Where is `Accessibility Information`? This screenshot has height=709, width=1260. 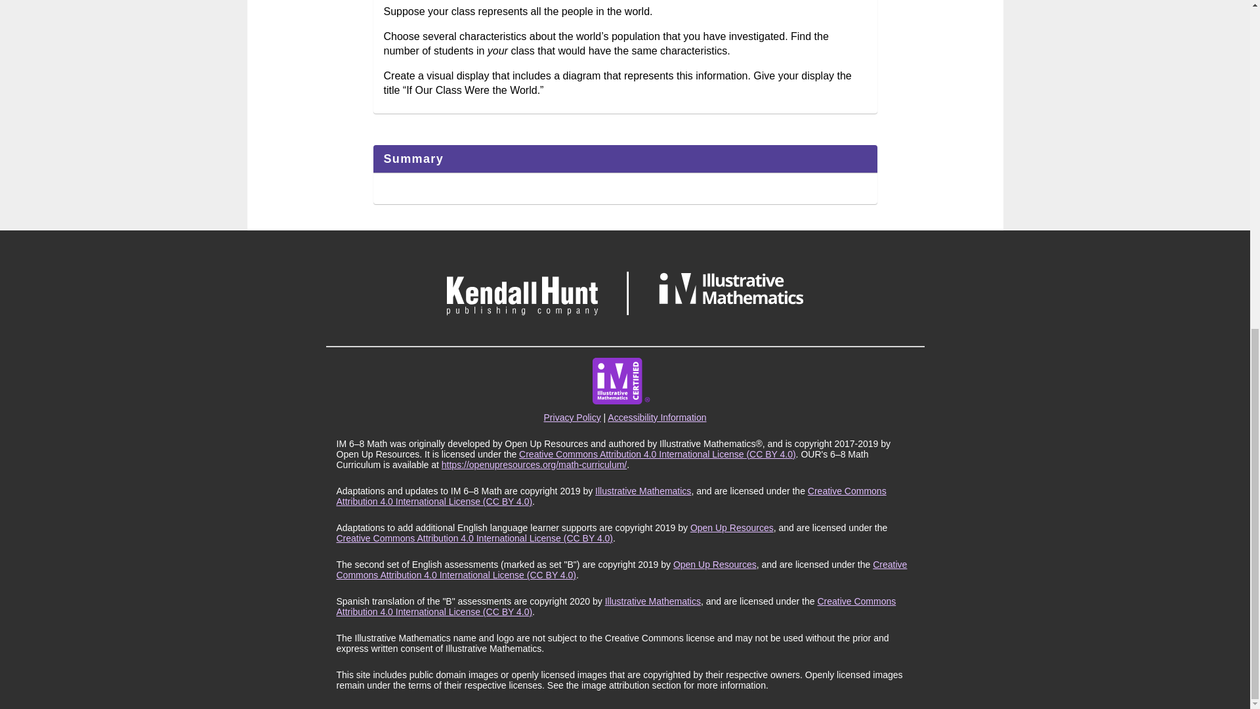 Accessibility Information is located at coordinates (656, 417).